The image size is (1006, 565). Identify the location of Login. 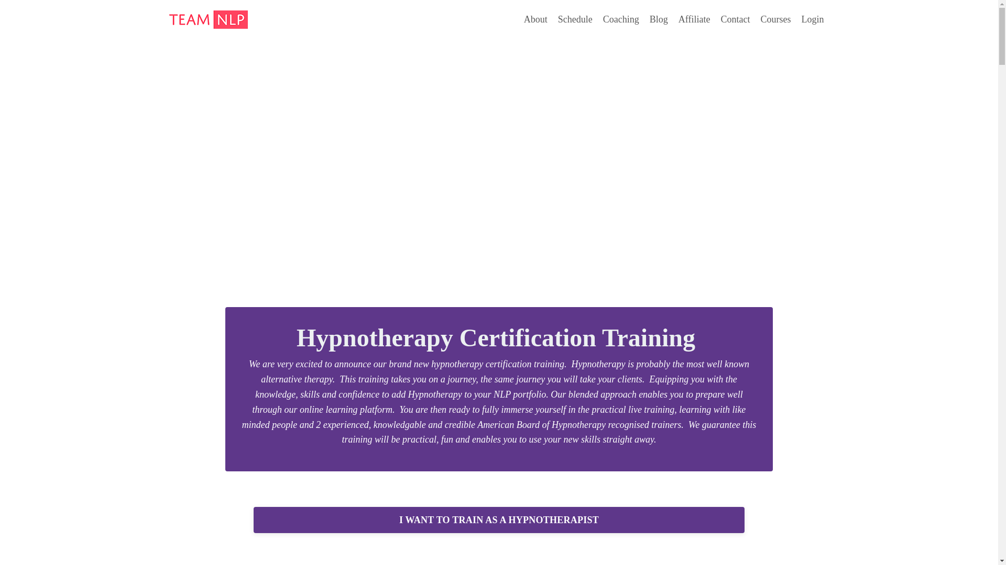
(813, 19).